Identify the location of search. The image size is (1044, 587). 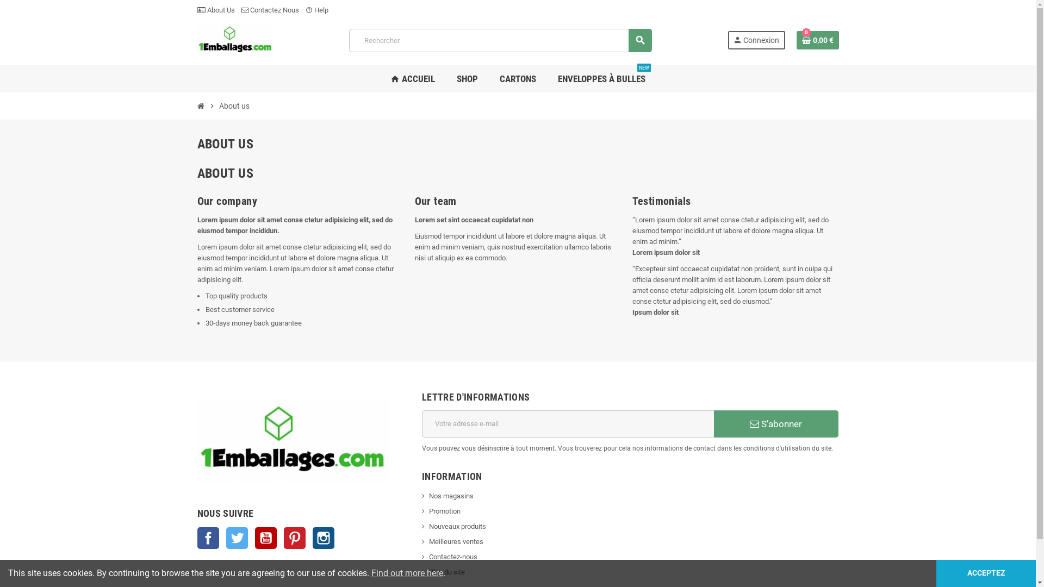
(641, 40).